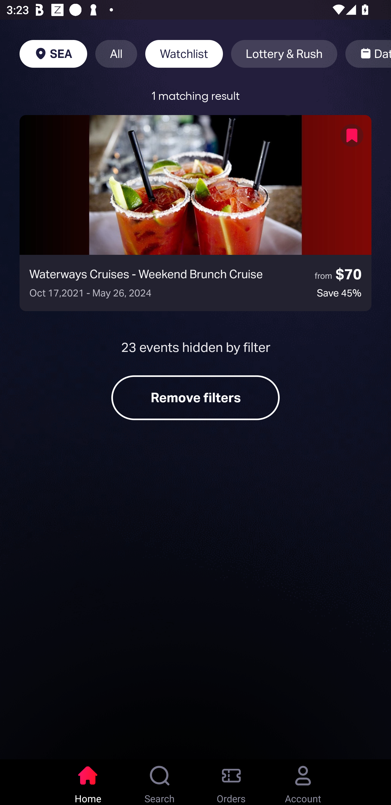 The image size is (391, 805). Describe the element at coordinates (231, 782) in the screenshot. I see `Orders` at that location.